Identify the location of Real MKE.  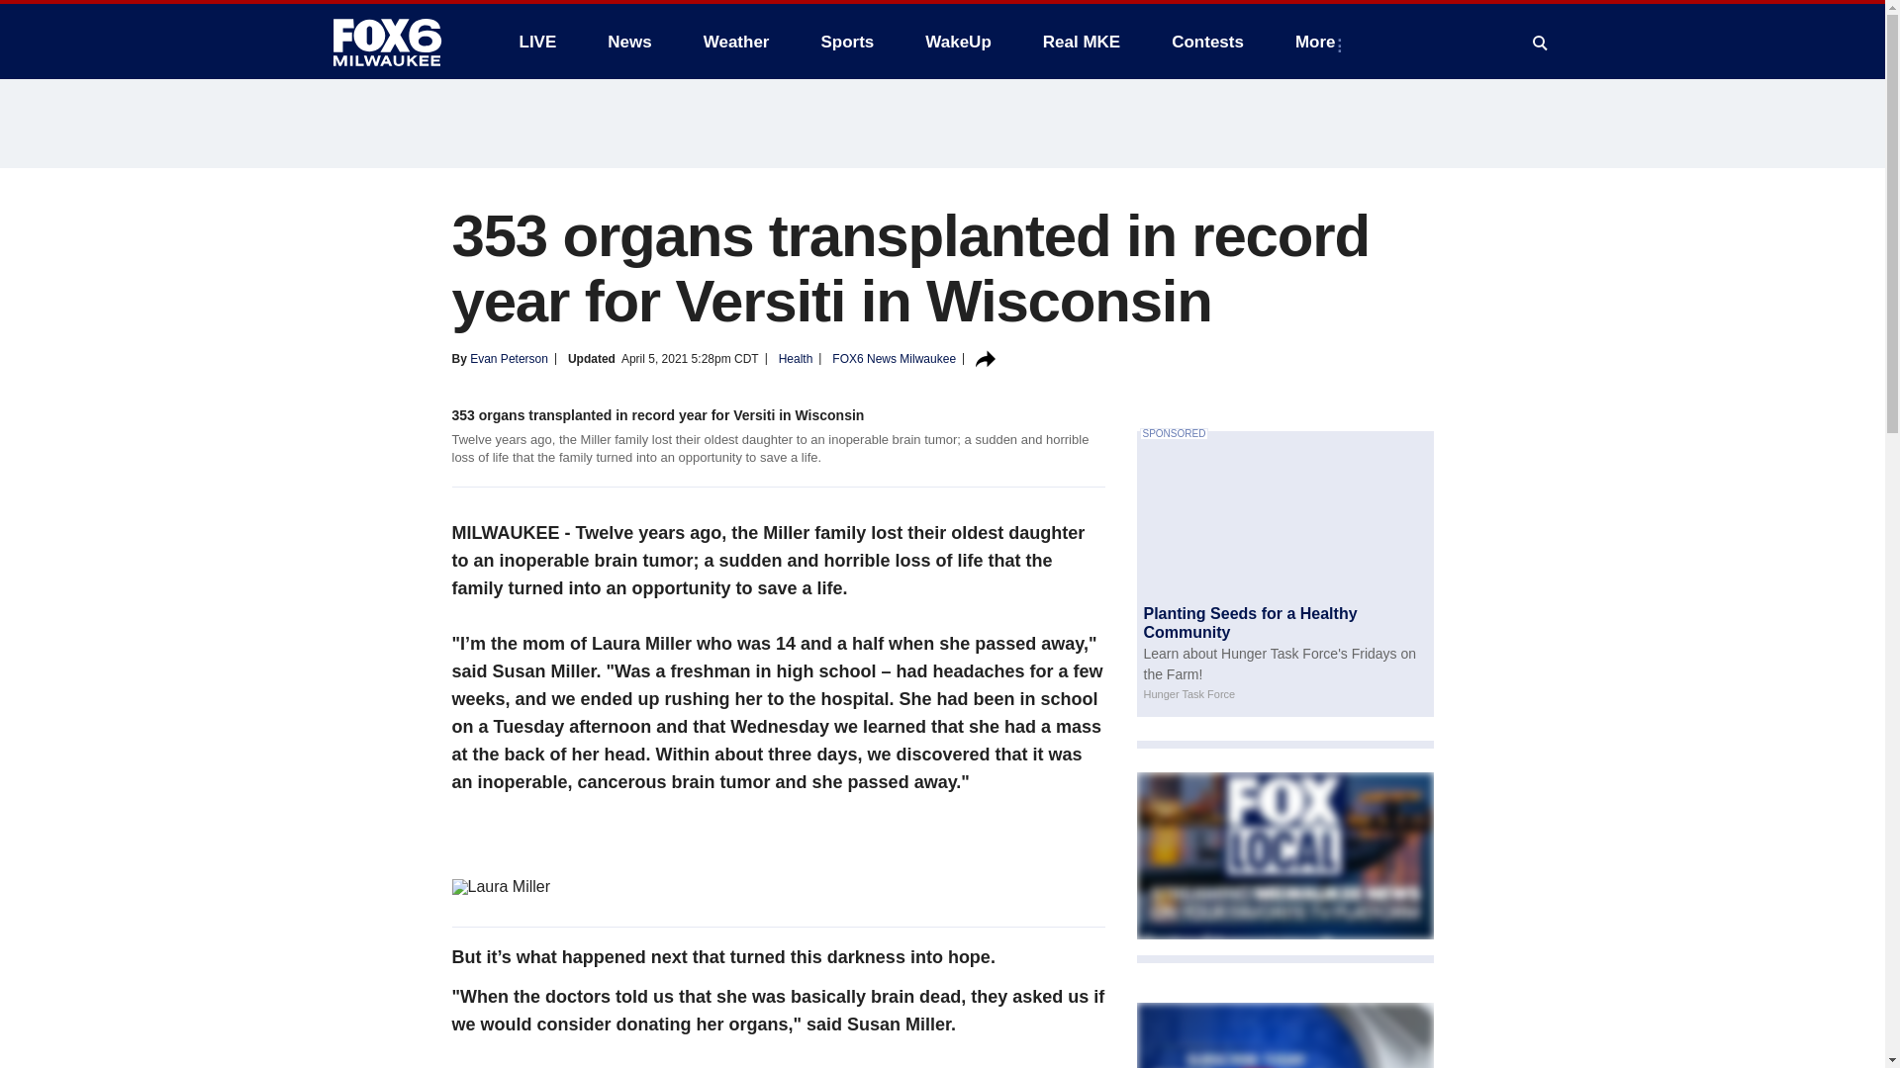
(1082, 42).